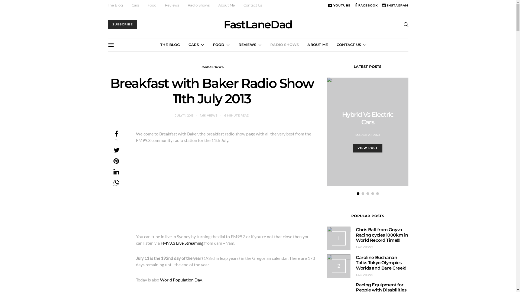 The image size is (520, 292). What do you see at coordinates (250, 45) in the screenshot?
I see `REVIEWS` at bounding box center [250, 45].